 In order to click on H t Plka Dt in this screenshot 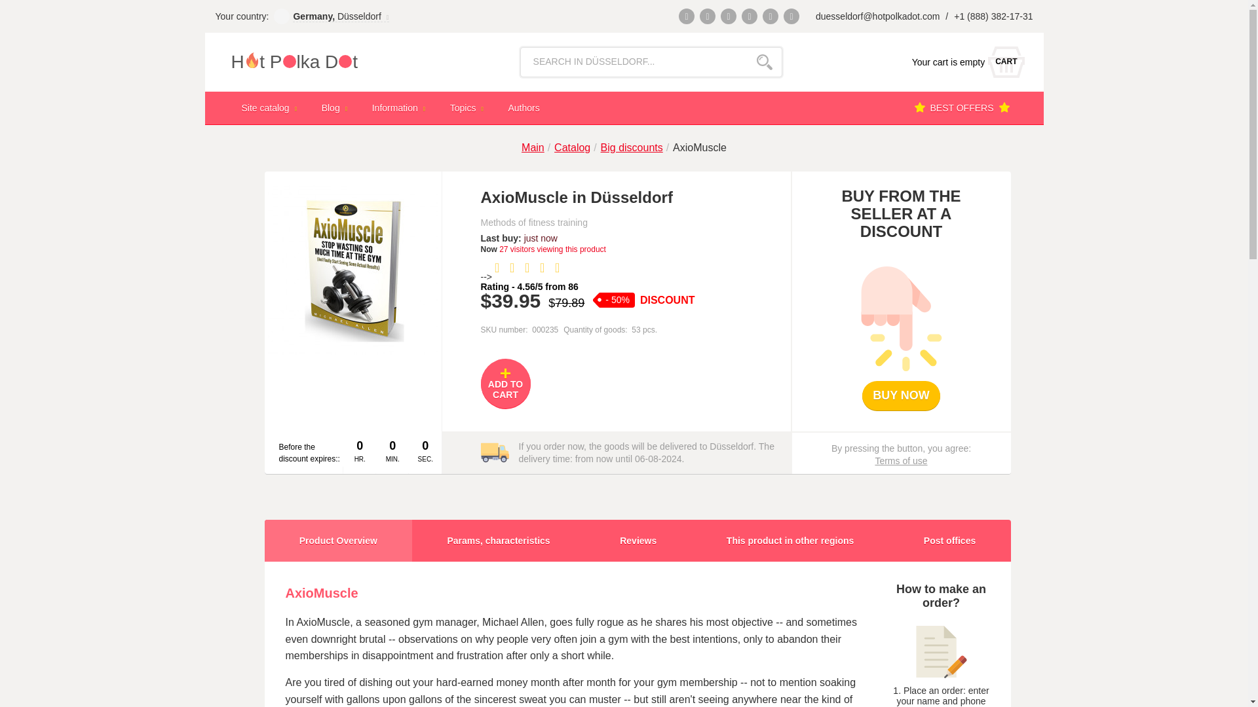, I will do `click(964, 62)`.